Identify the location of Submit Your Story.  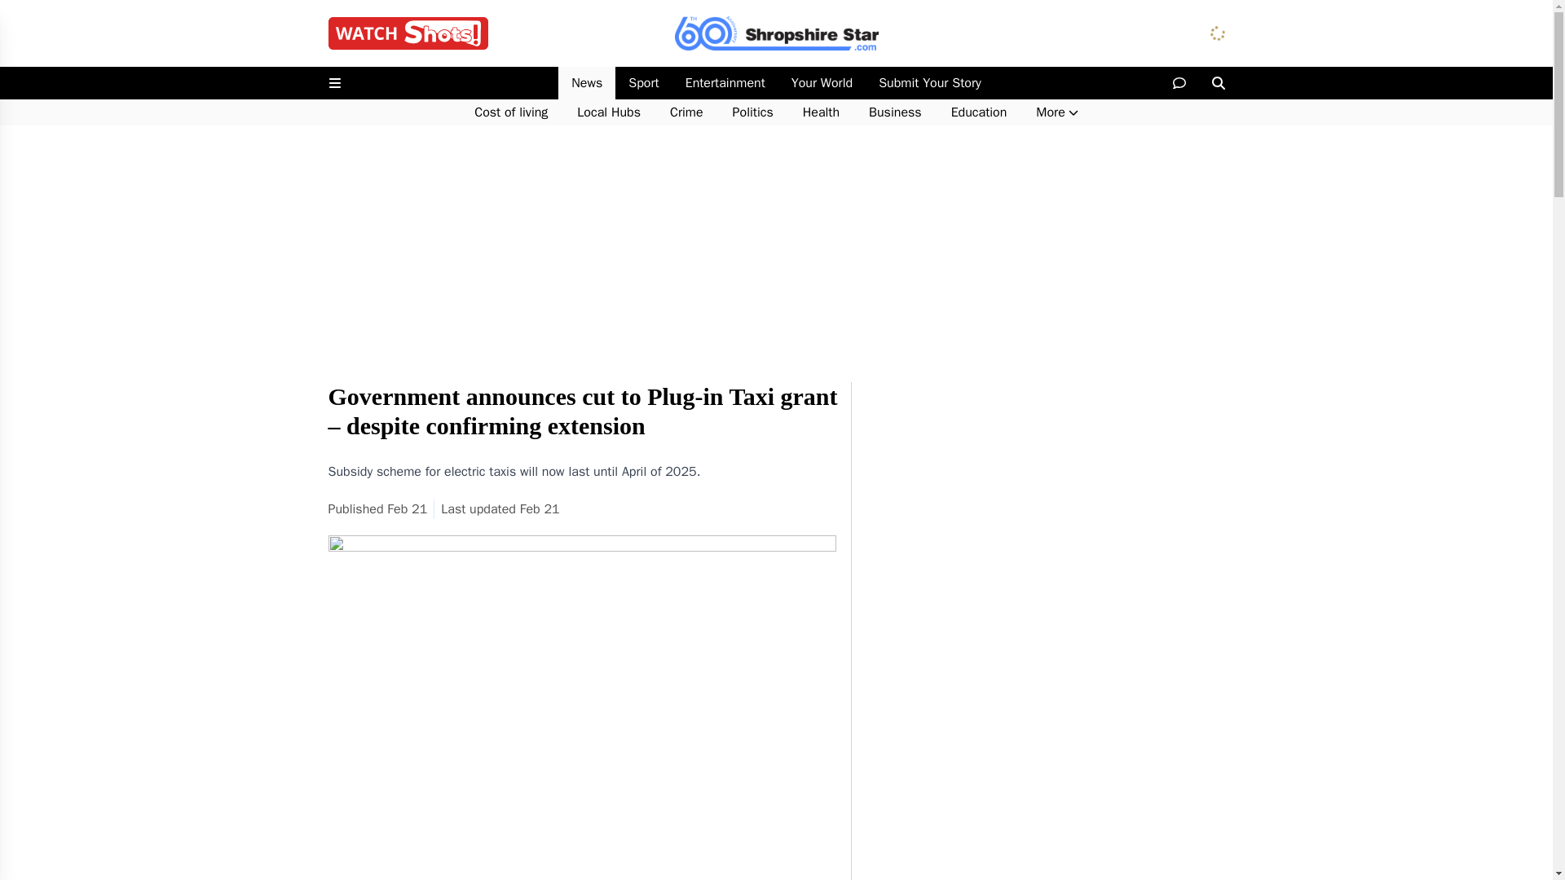
(929, 83).